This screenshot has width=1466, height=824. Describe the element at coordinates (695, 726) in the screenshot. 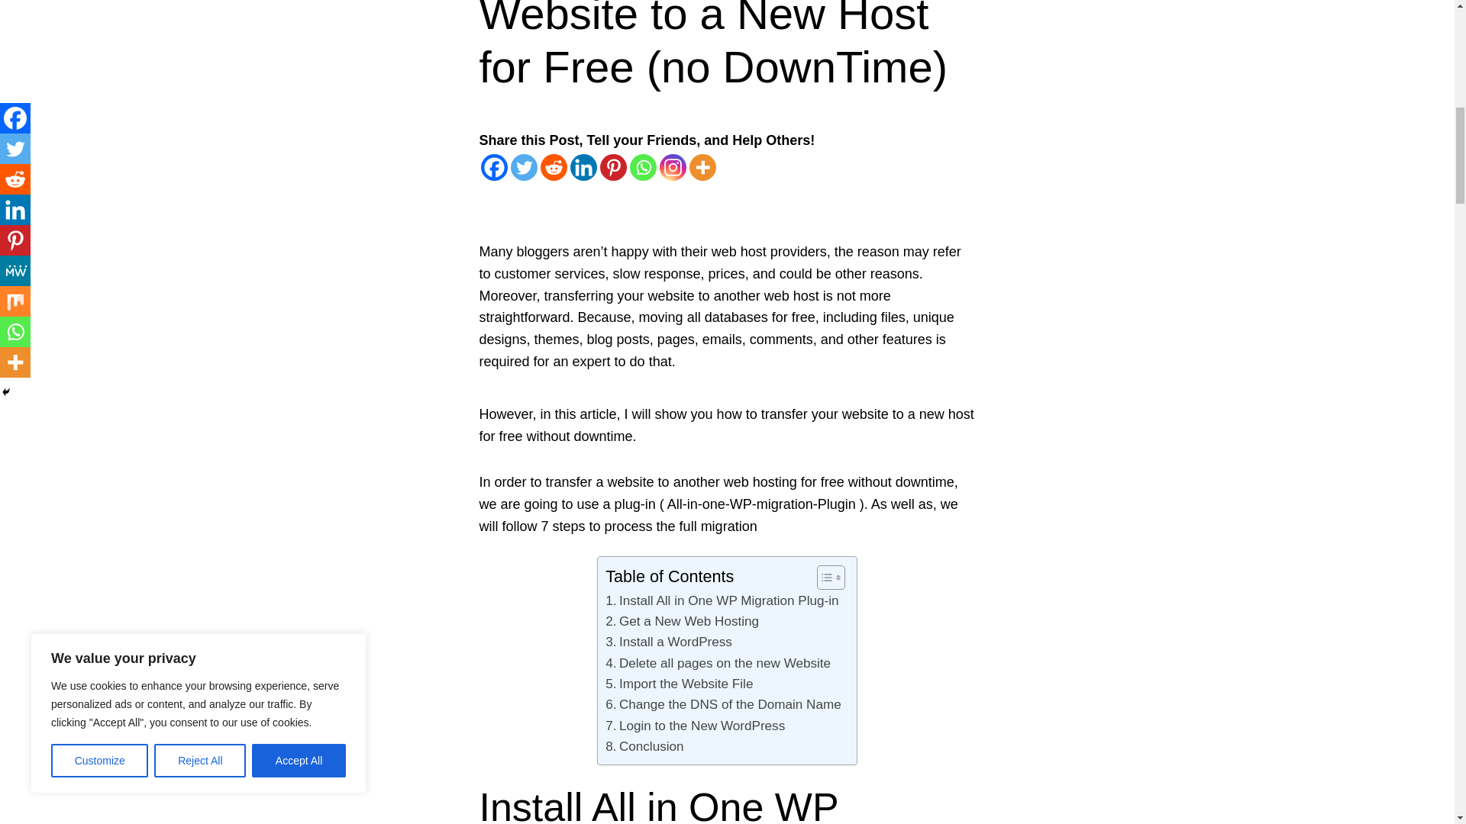

I see `Login to the New WordPress` at that location.